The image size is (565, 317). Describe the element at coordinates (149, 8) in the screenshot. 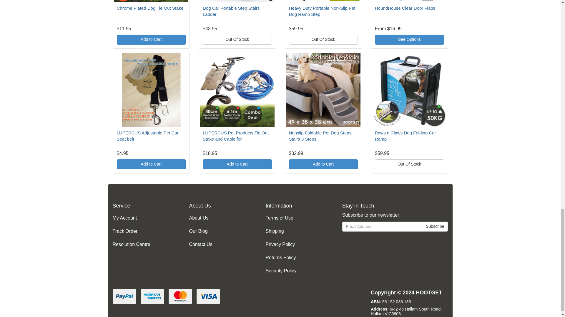

I see `Chrome Plated Dog Tie Out Stake` at that location.